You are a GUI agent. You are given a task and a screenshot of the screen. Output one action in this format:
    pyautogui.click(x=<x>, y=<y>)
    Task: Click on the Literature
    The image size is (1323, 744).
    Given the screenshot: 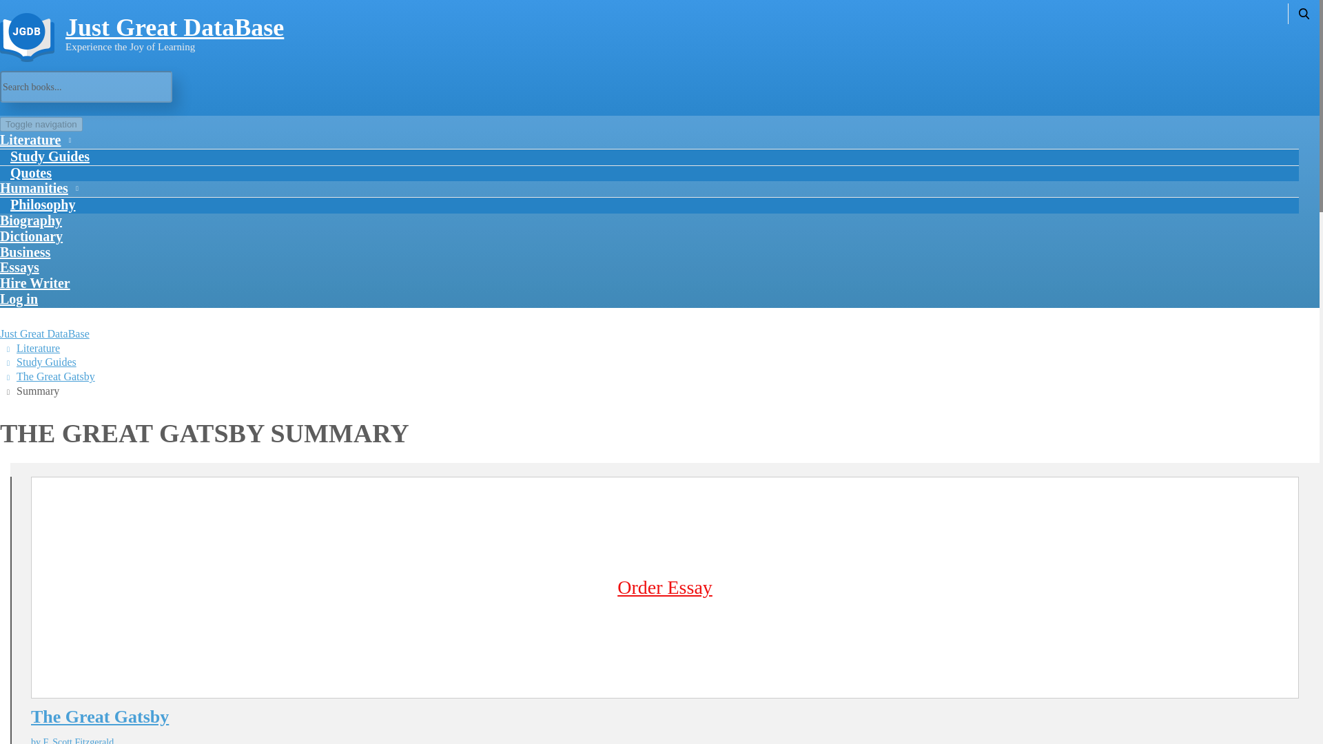 What is the action you would take?
    pyautogui.click(x=37, y=348)
    